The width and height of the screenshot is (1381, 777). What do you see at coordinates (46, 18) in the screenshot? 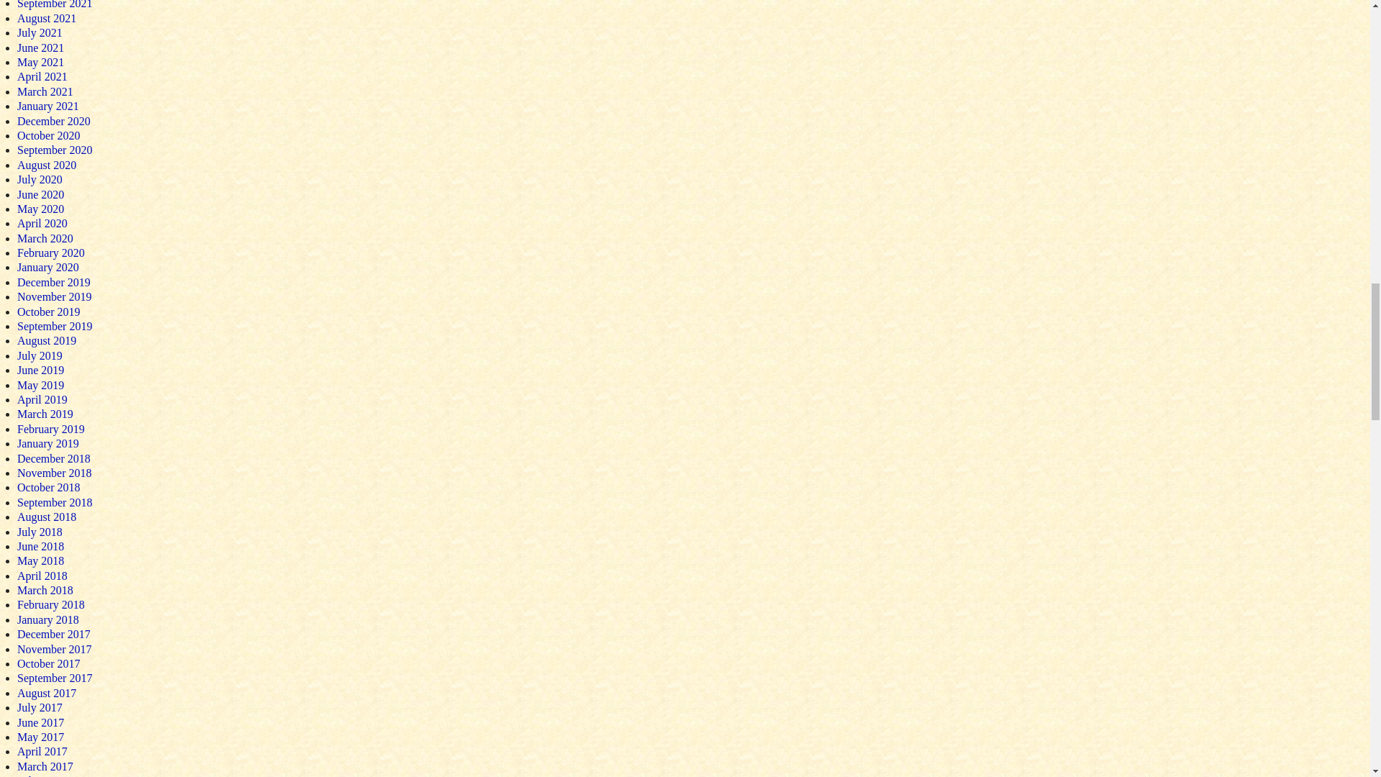
I see `August 2021` at bounding box center [46, 18].